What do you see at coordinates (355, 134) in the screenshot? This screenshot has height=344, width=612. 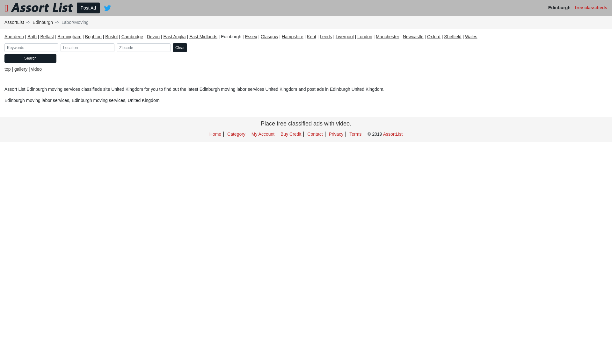 I see `Terms` at bounding box center [355, 134].